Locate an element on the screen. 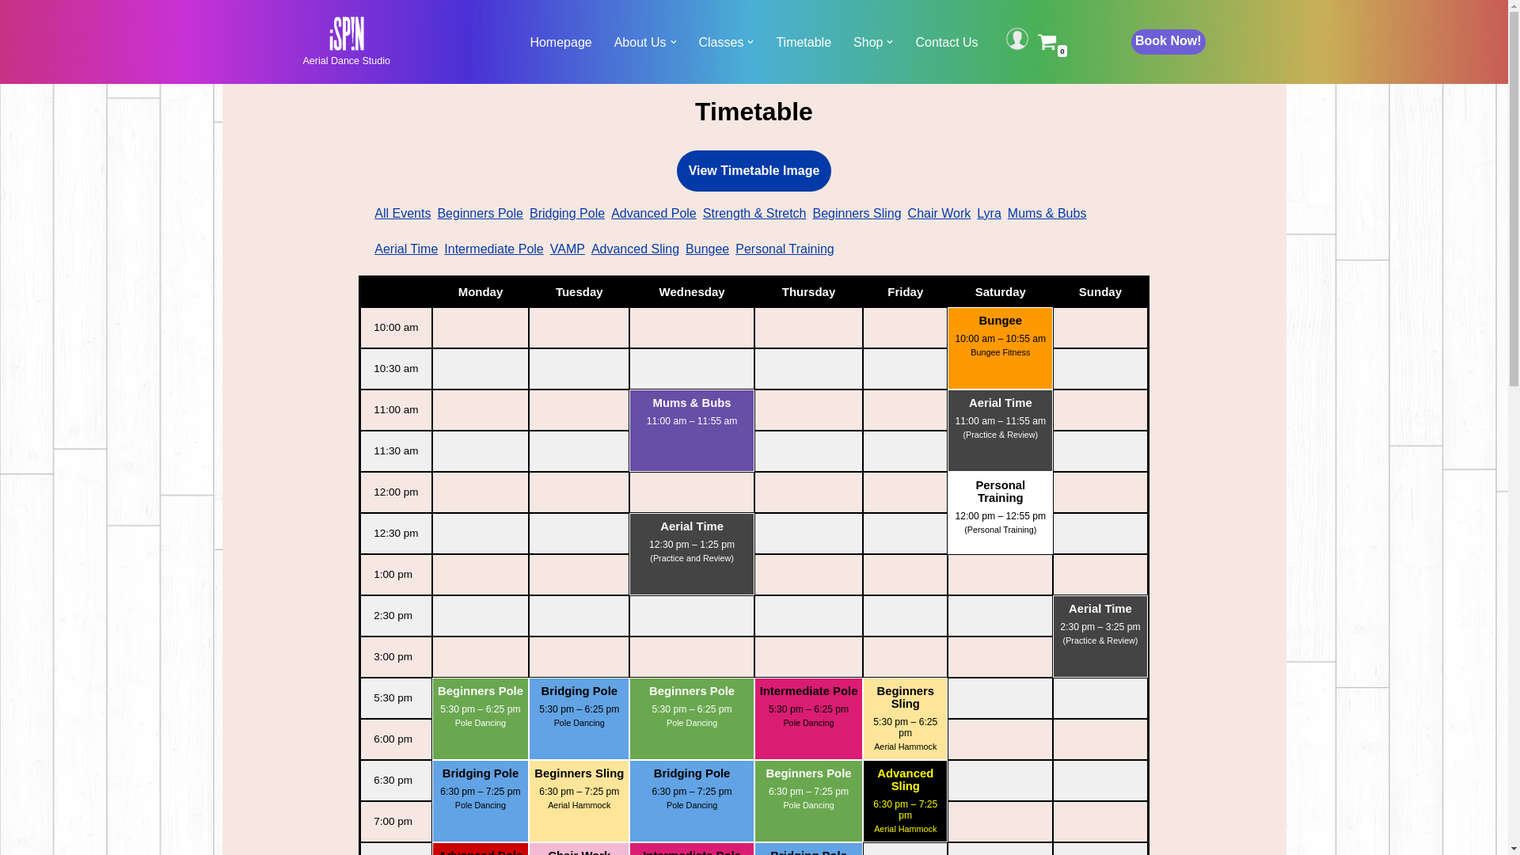 The height and width of the screenshot is (855, 1520). Book Now! is located at coordinates (1168, 43).